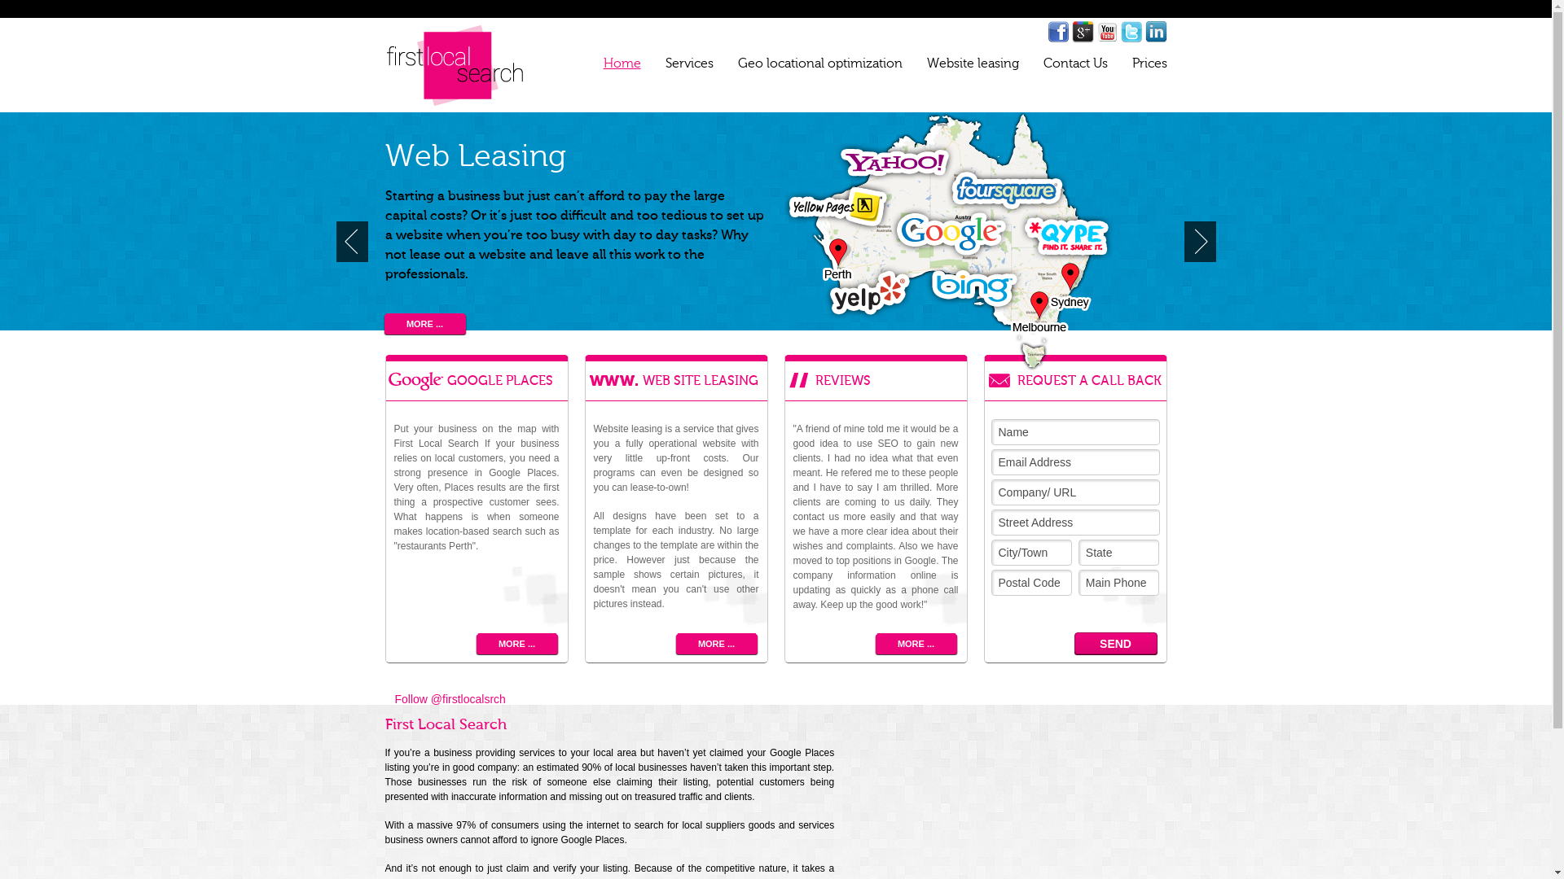 The height and width of the screenshot is (879, 1564). I want to click on Our Google Plus Page, so click(1083, 33).